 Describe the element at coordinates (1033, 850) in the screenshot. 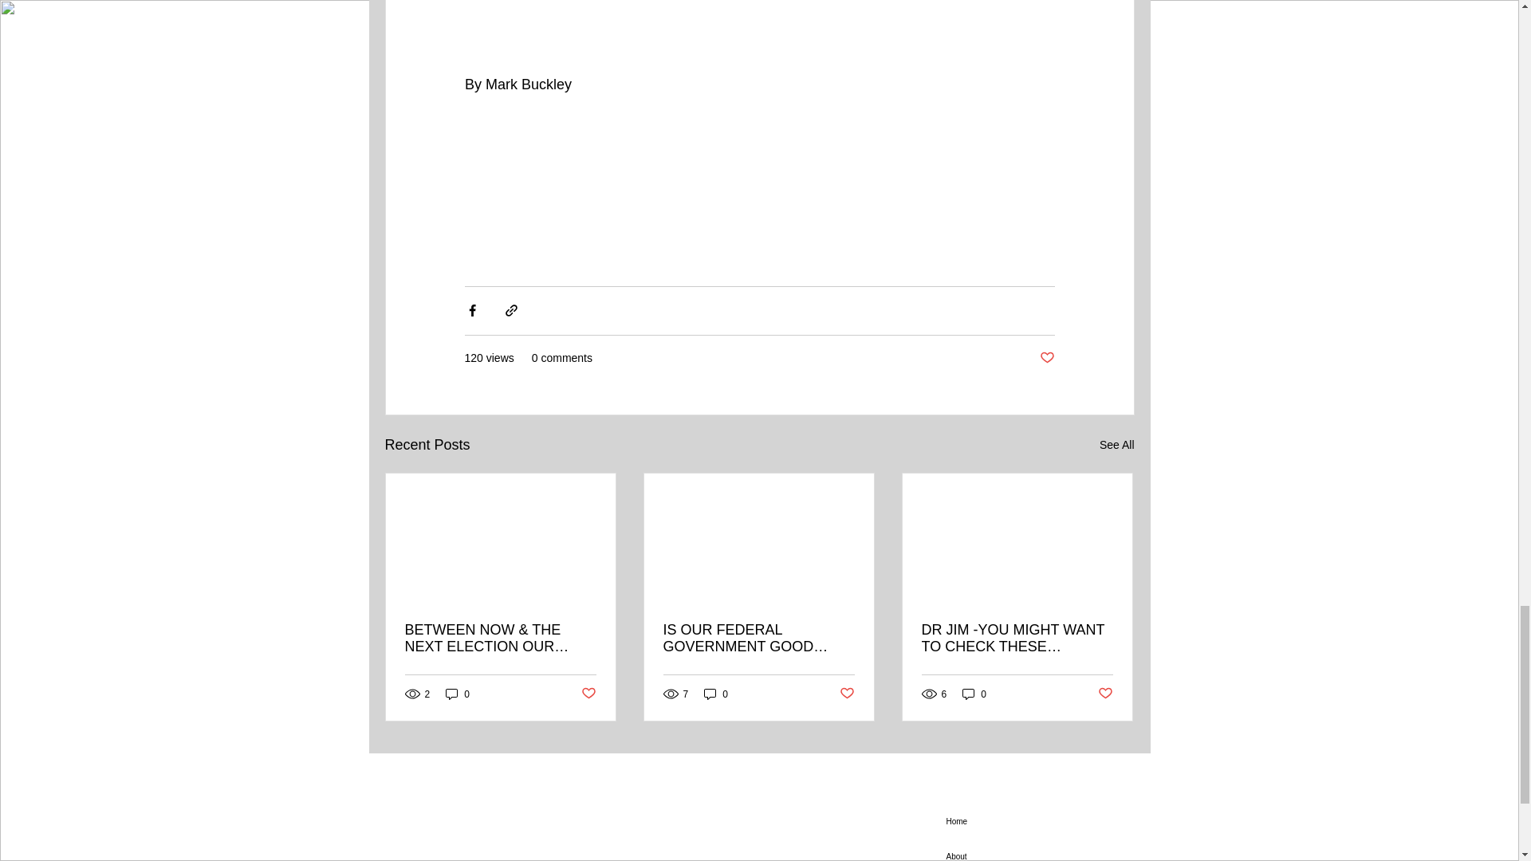

I see `About` at that location.